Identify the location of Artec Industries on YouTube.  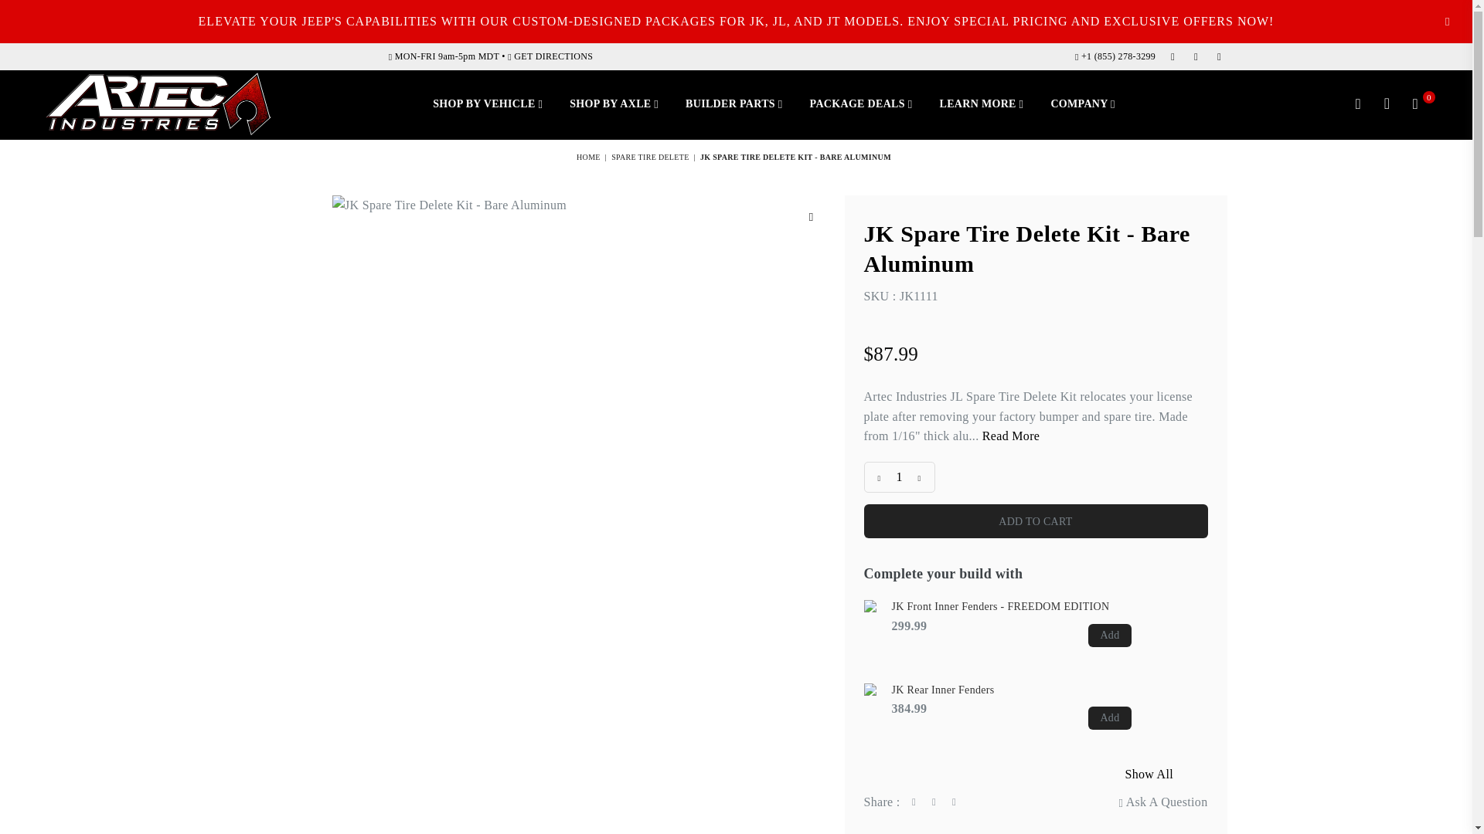
(1218, 56).